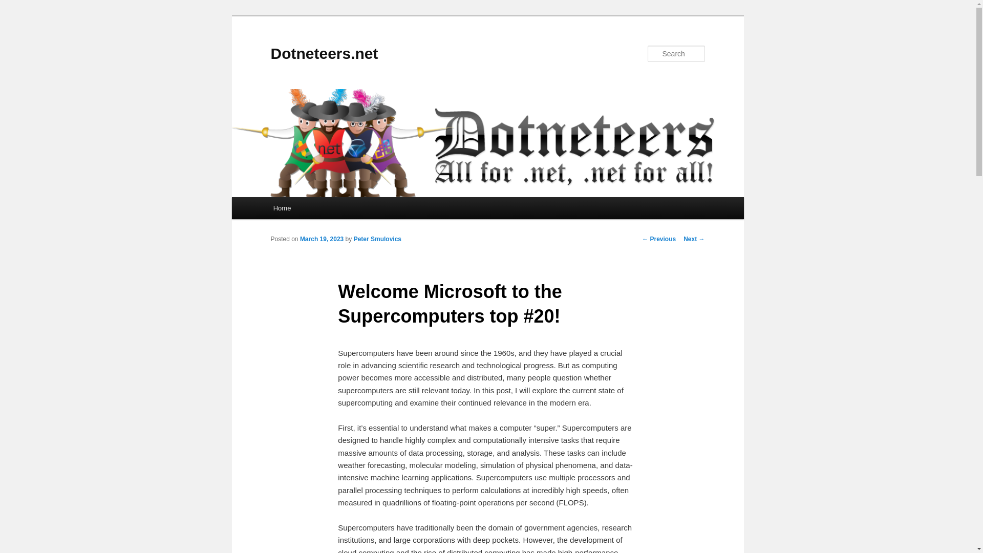  I want to click on Peter Smulovics, so click(377, 239).